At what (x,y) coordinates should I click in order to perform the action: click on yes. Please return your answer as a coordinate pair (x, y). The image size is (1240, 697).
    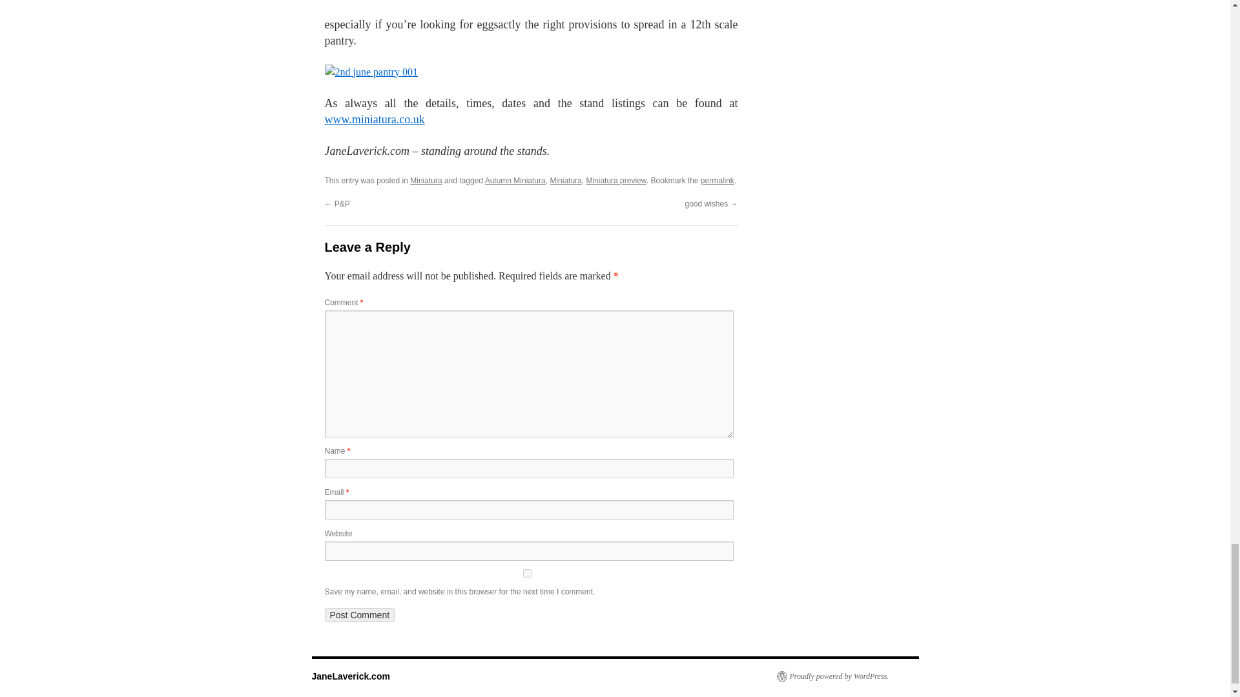
    Looking at the image, I should click on (526, 573).